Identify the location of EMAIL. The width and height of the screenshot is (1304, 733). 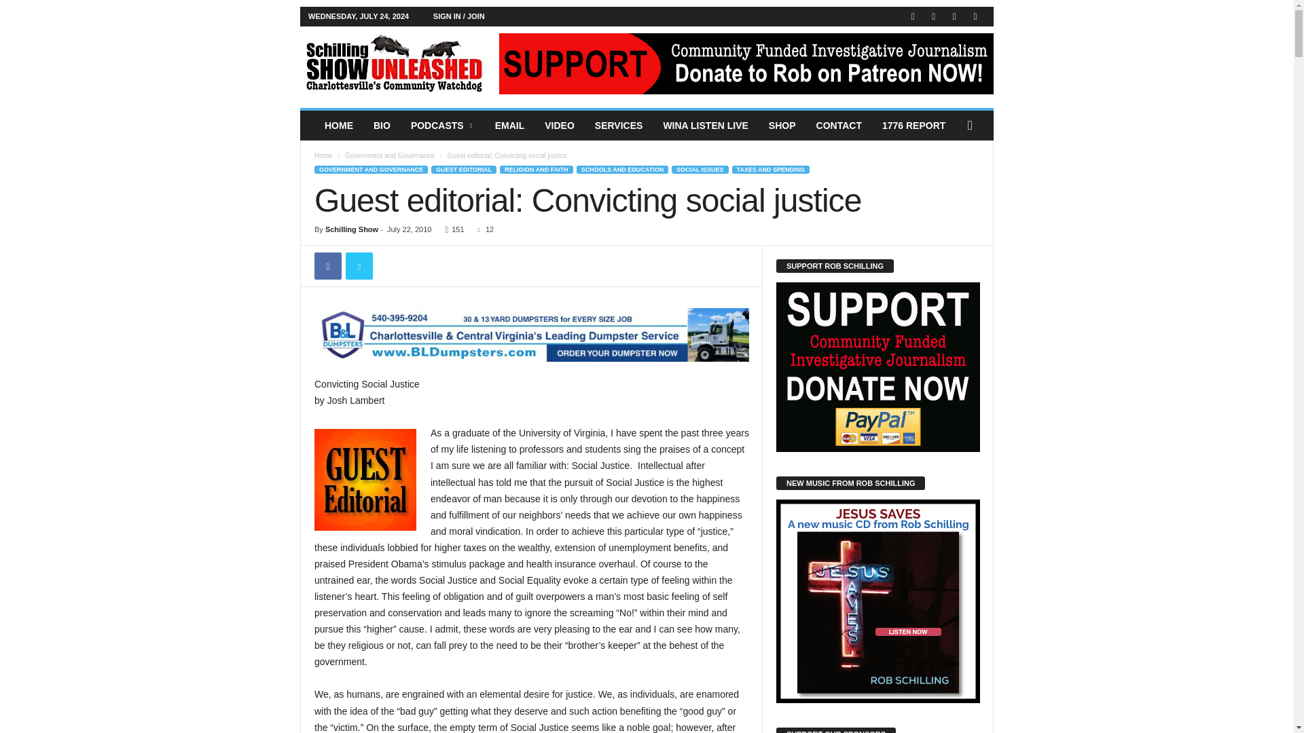
(509, 126).